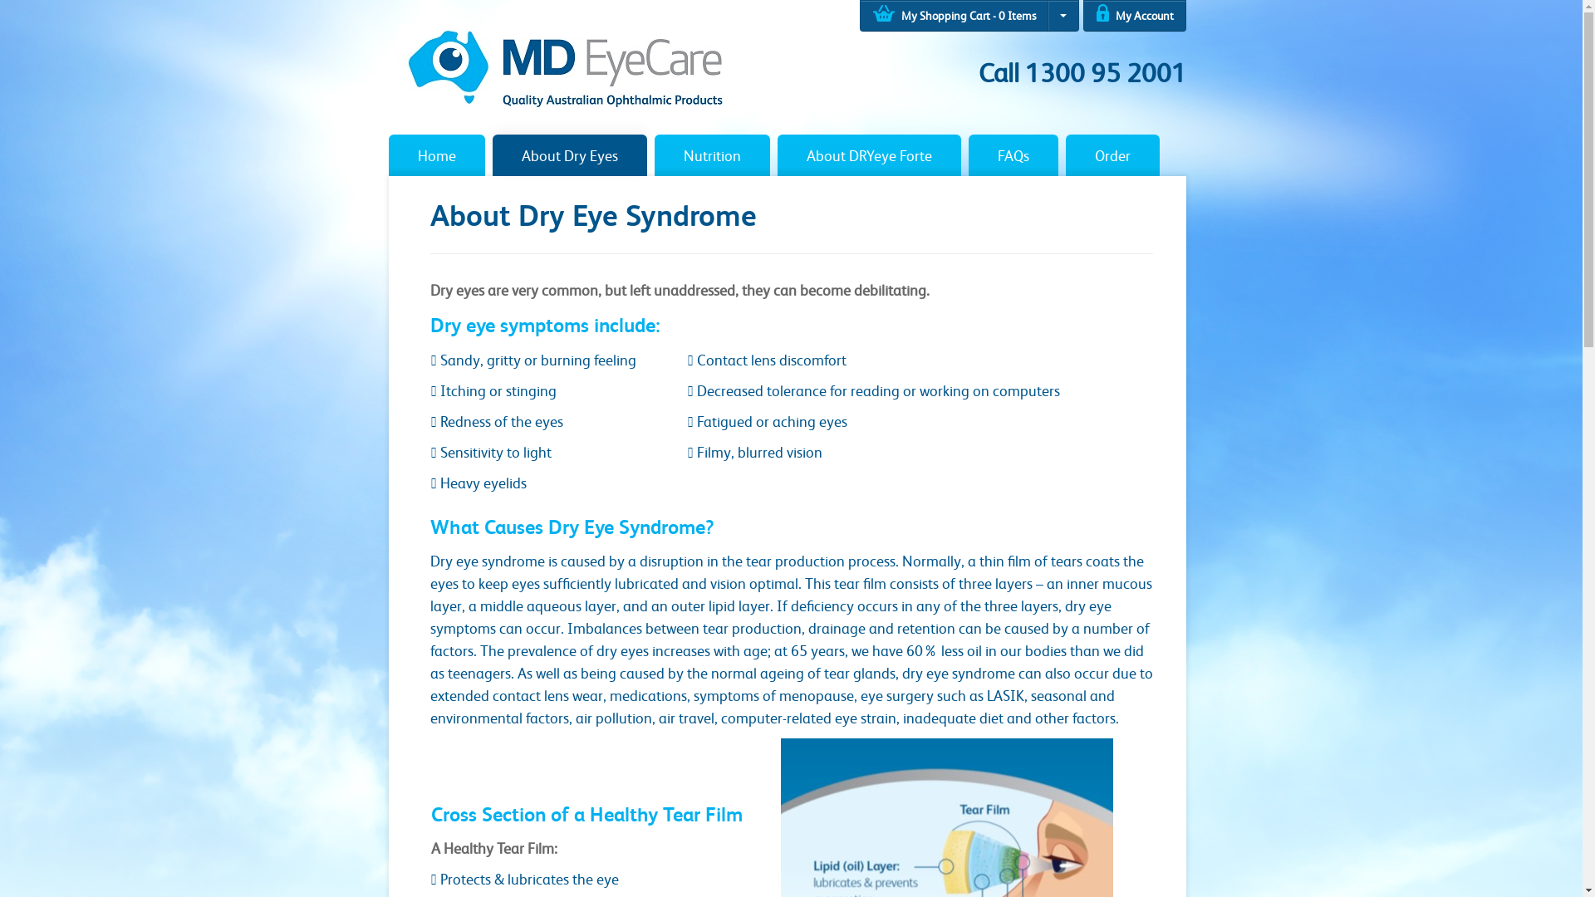 The width and height of the screenshot is (1595, 897). Describe the element at coordinates (1082, 72) in the screenshot. I see `Call 1300 95 2001` at that location.